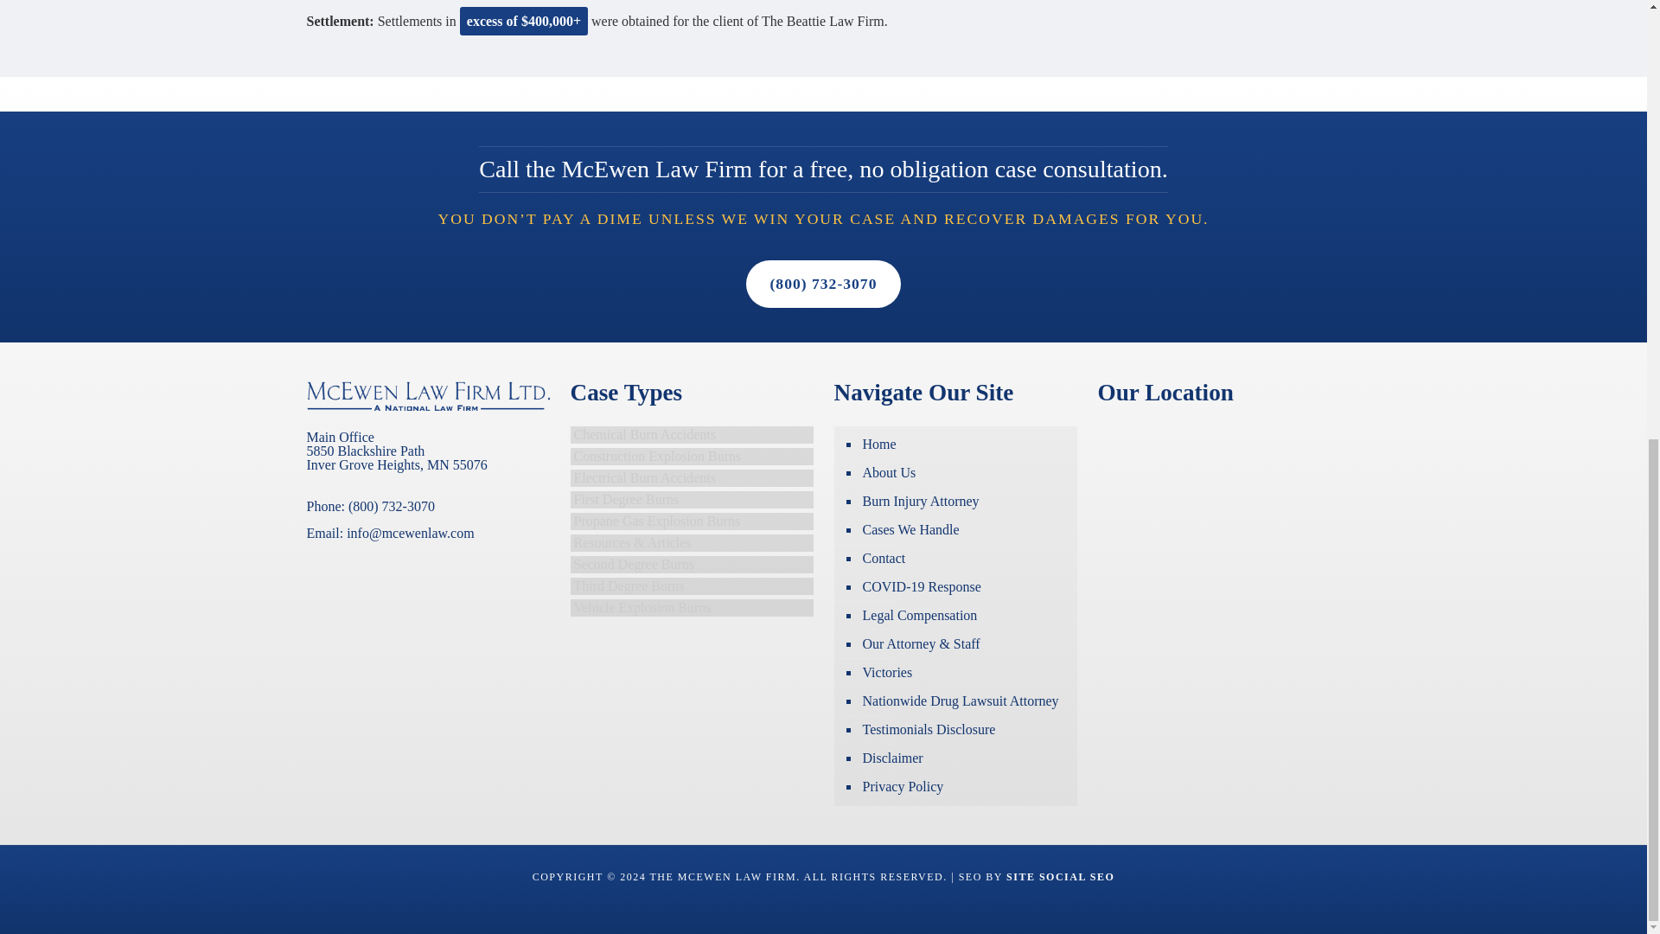 The height and width of the screenshot is (934, 1660). I want to click on Second Degree Burns, so click(692, 564).